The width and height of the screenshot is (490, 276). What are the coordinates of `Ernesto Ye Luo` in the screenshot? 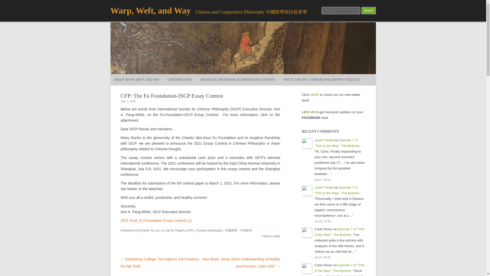 It's located at (149, 231).